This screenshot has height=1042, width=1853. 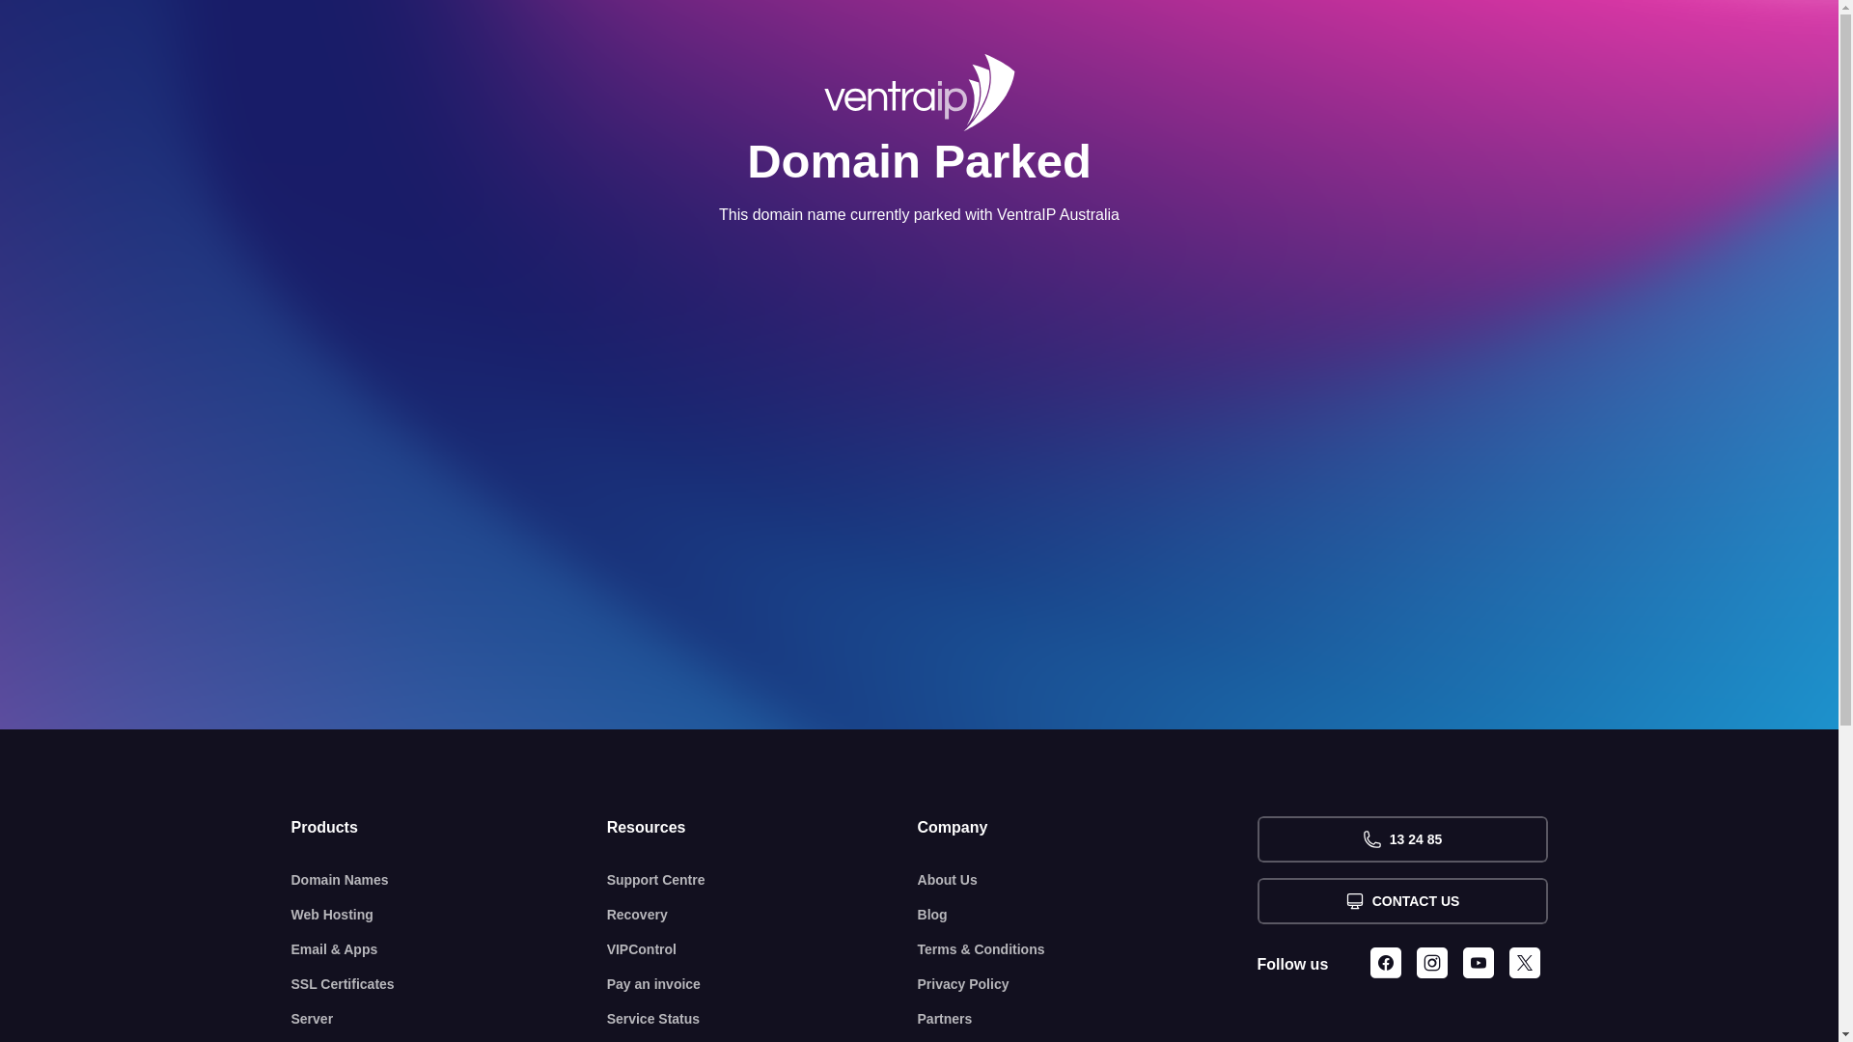 What do you see at coordinates (450, 949) in the screenshot?
I see `Email & Apps` at bounding box center [450, 949].